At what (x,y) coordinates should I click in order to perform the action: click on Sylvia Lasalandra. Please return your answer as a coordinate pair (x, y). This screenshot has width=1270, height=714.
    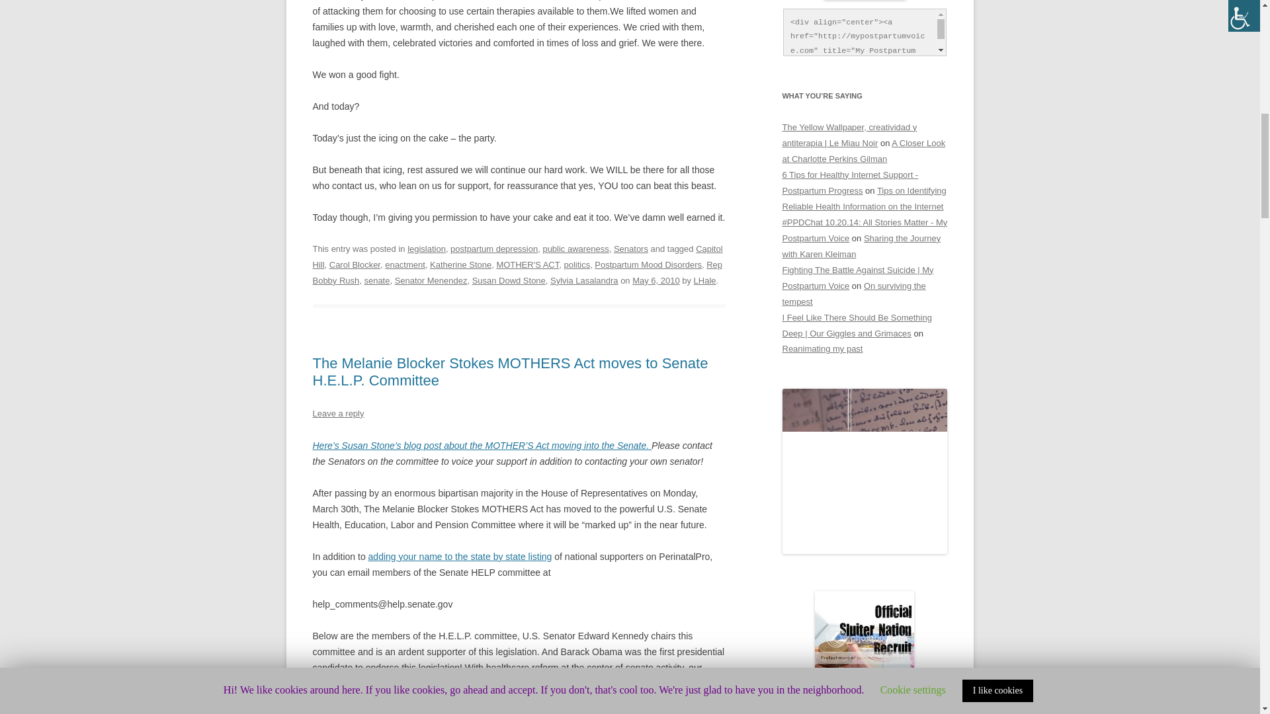
    Looking at the image, I should click on (584, 280).